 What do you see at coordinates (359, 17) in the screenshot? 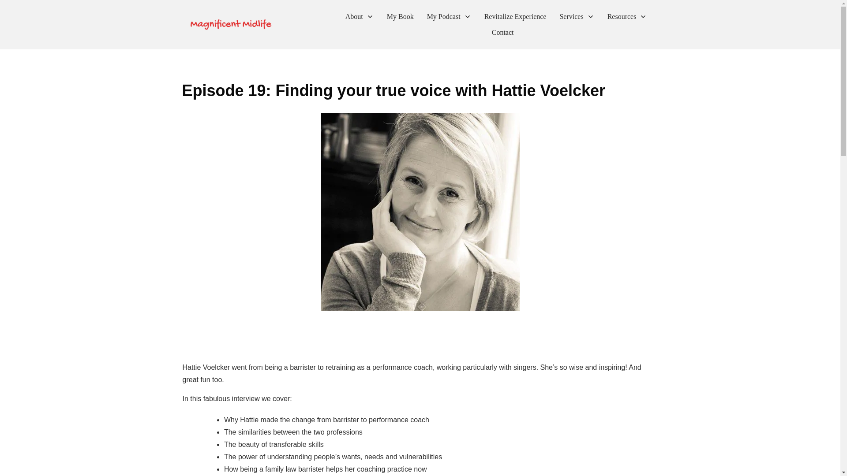
I see `About` at bounding box center [359, 17].